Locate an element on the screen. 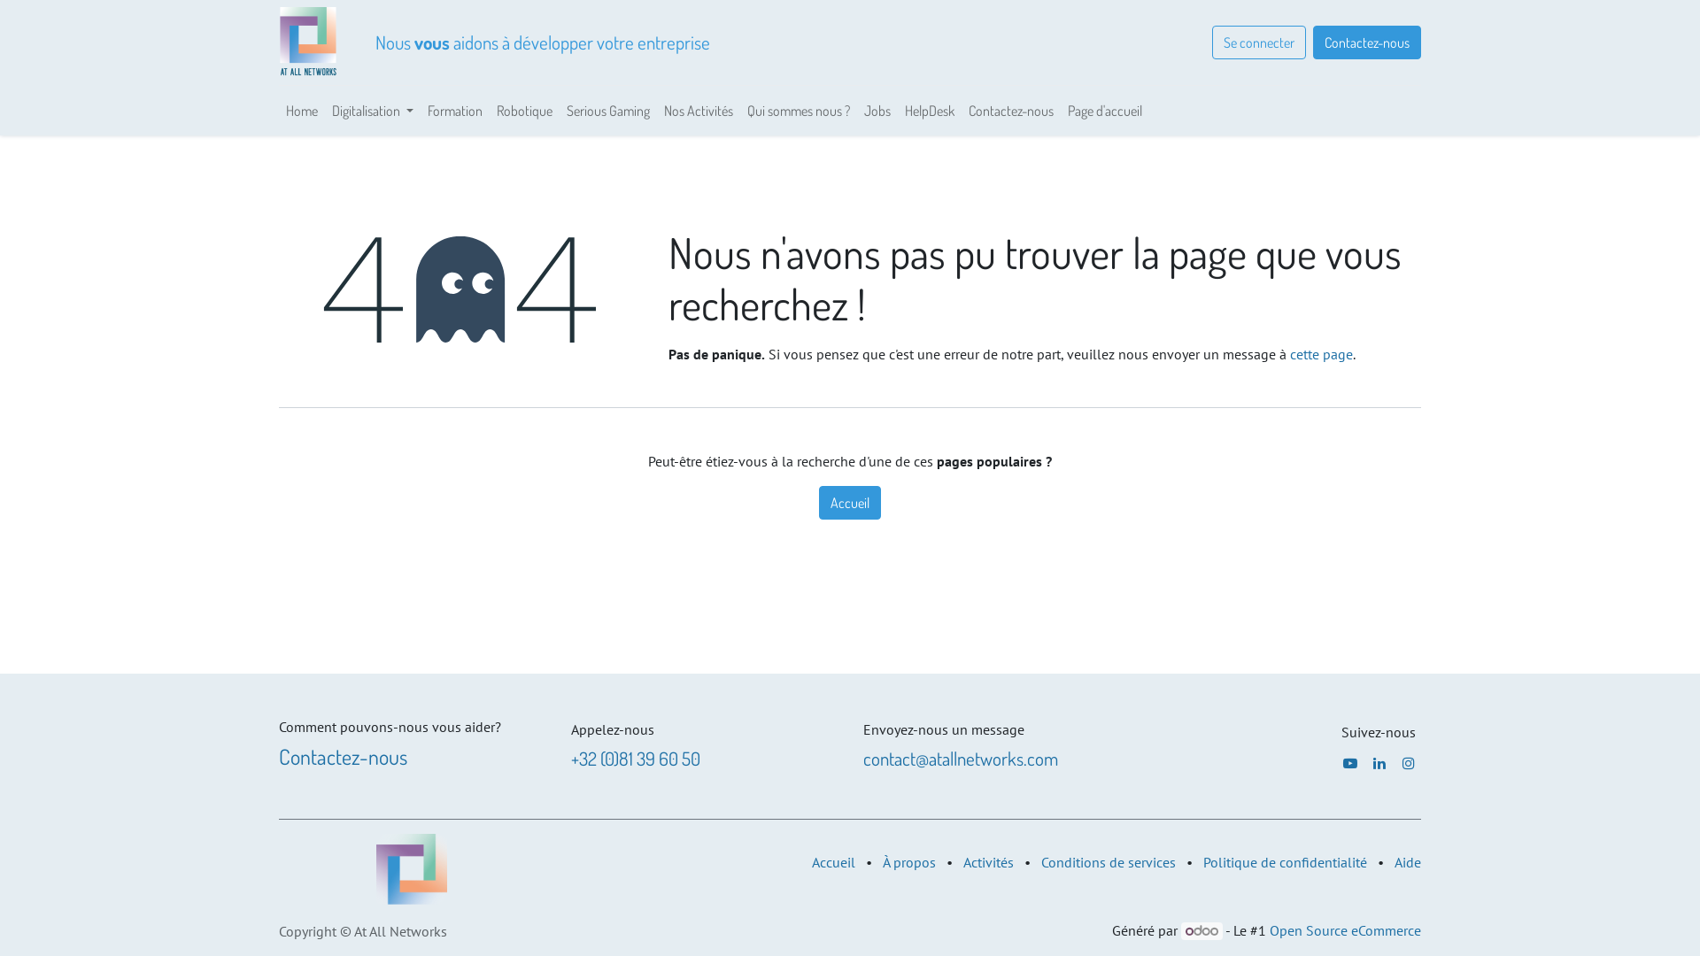 This screenshot has width=1700, height=956. Home is located at coordinates (302, 111).